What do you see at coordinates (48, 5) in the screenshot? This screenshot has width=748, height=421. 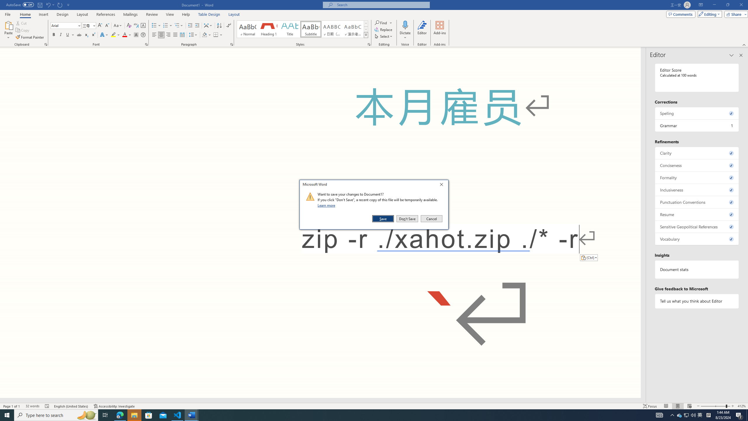 I see `Undo Paste` at bounding box center [48, 5].